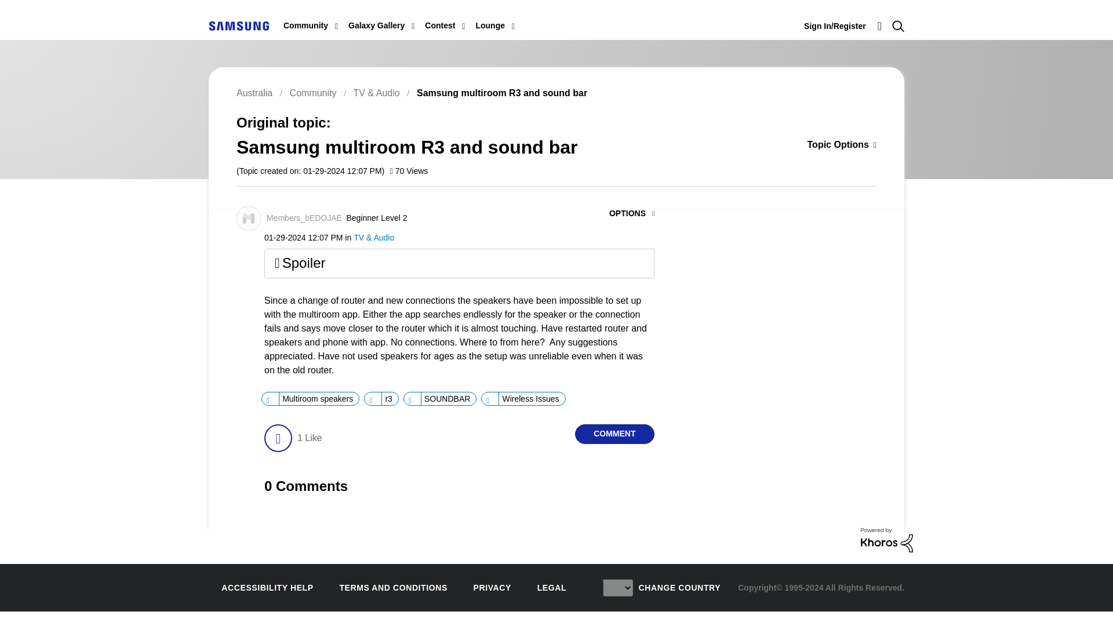 Image resolution: width=1113 pixels, height=626 pixels. Describe the element at coordinates (306, 26) in the screenshot. I see `Community` at that location.